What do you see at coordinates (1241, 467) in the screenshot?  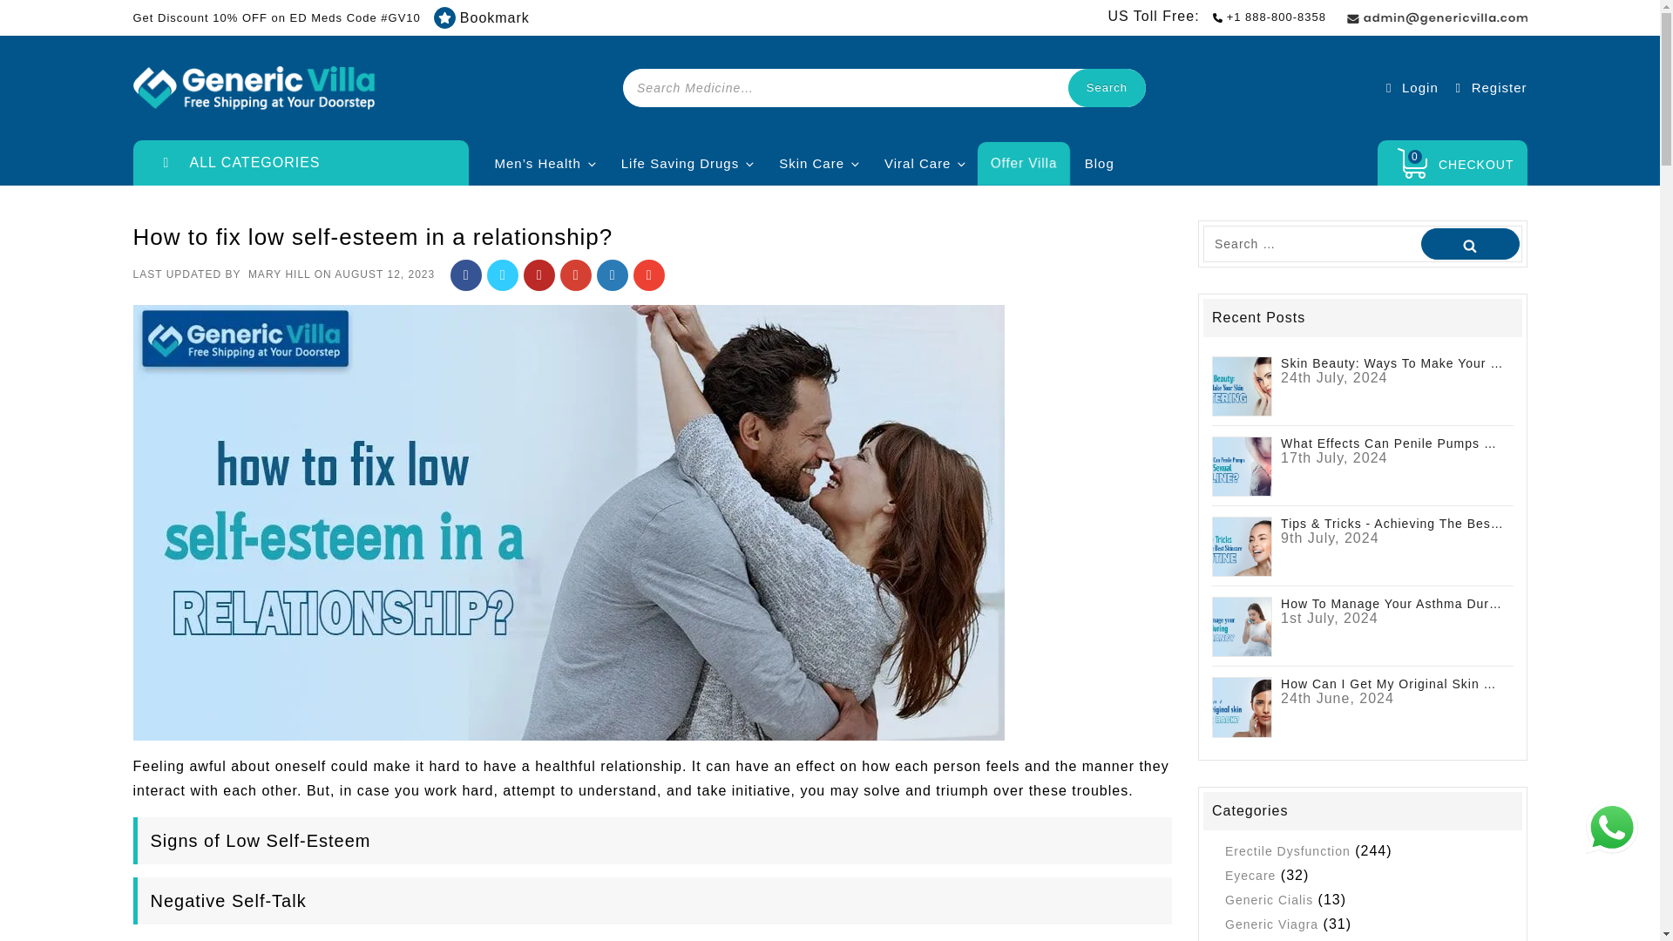 I see `What Effects Can Penile Pumps Have on Sexual Decline? 4` at bounding box center [1241, 467].